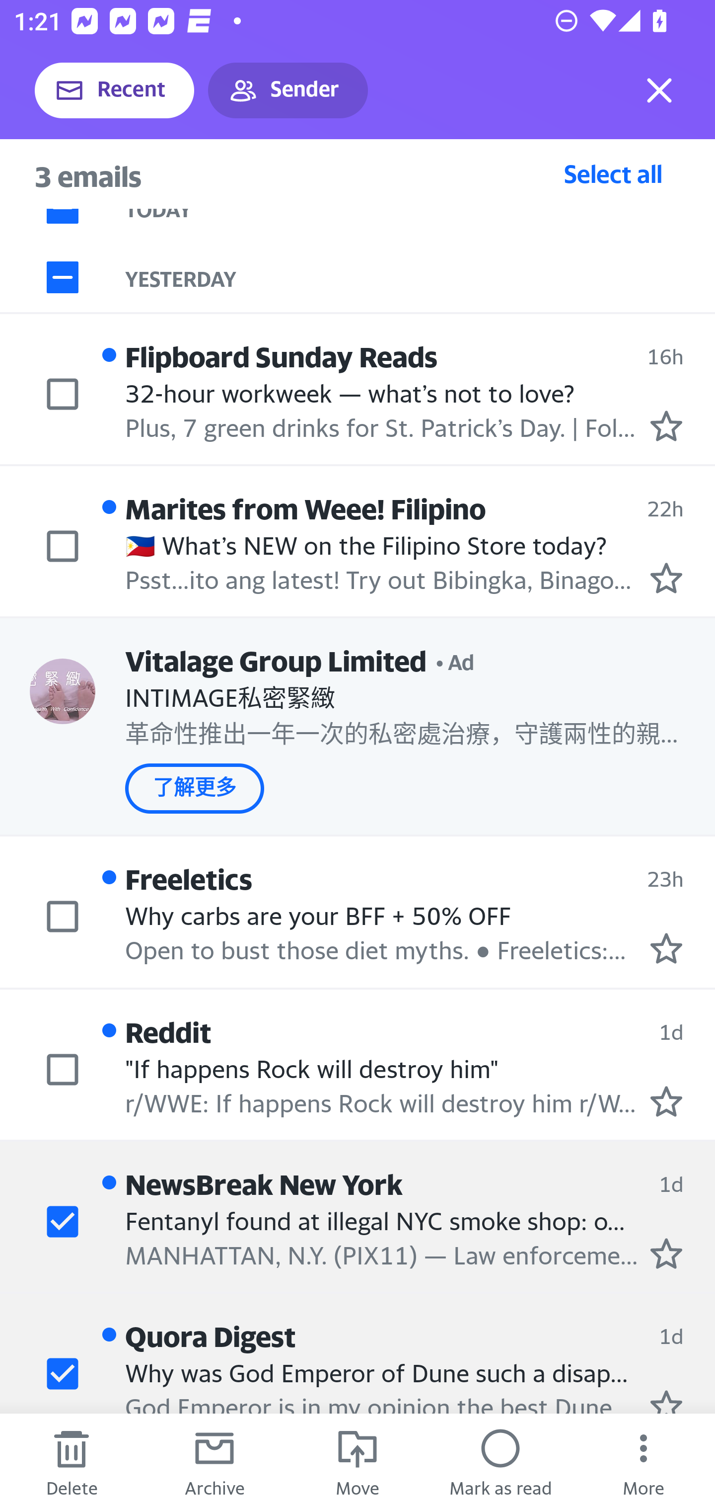  I want to click on Exit selection mode, so click(659, 90).